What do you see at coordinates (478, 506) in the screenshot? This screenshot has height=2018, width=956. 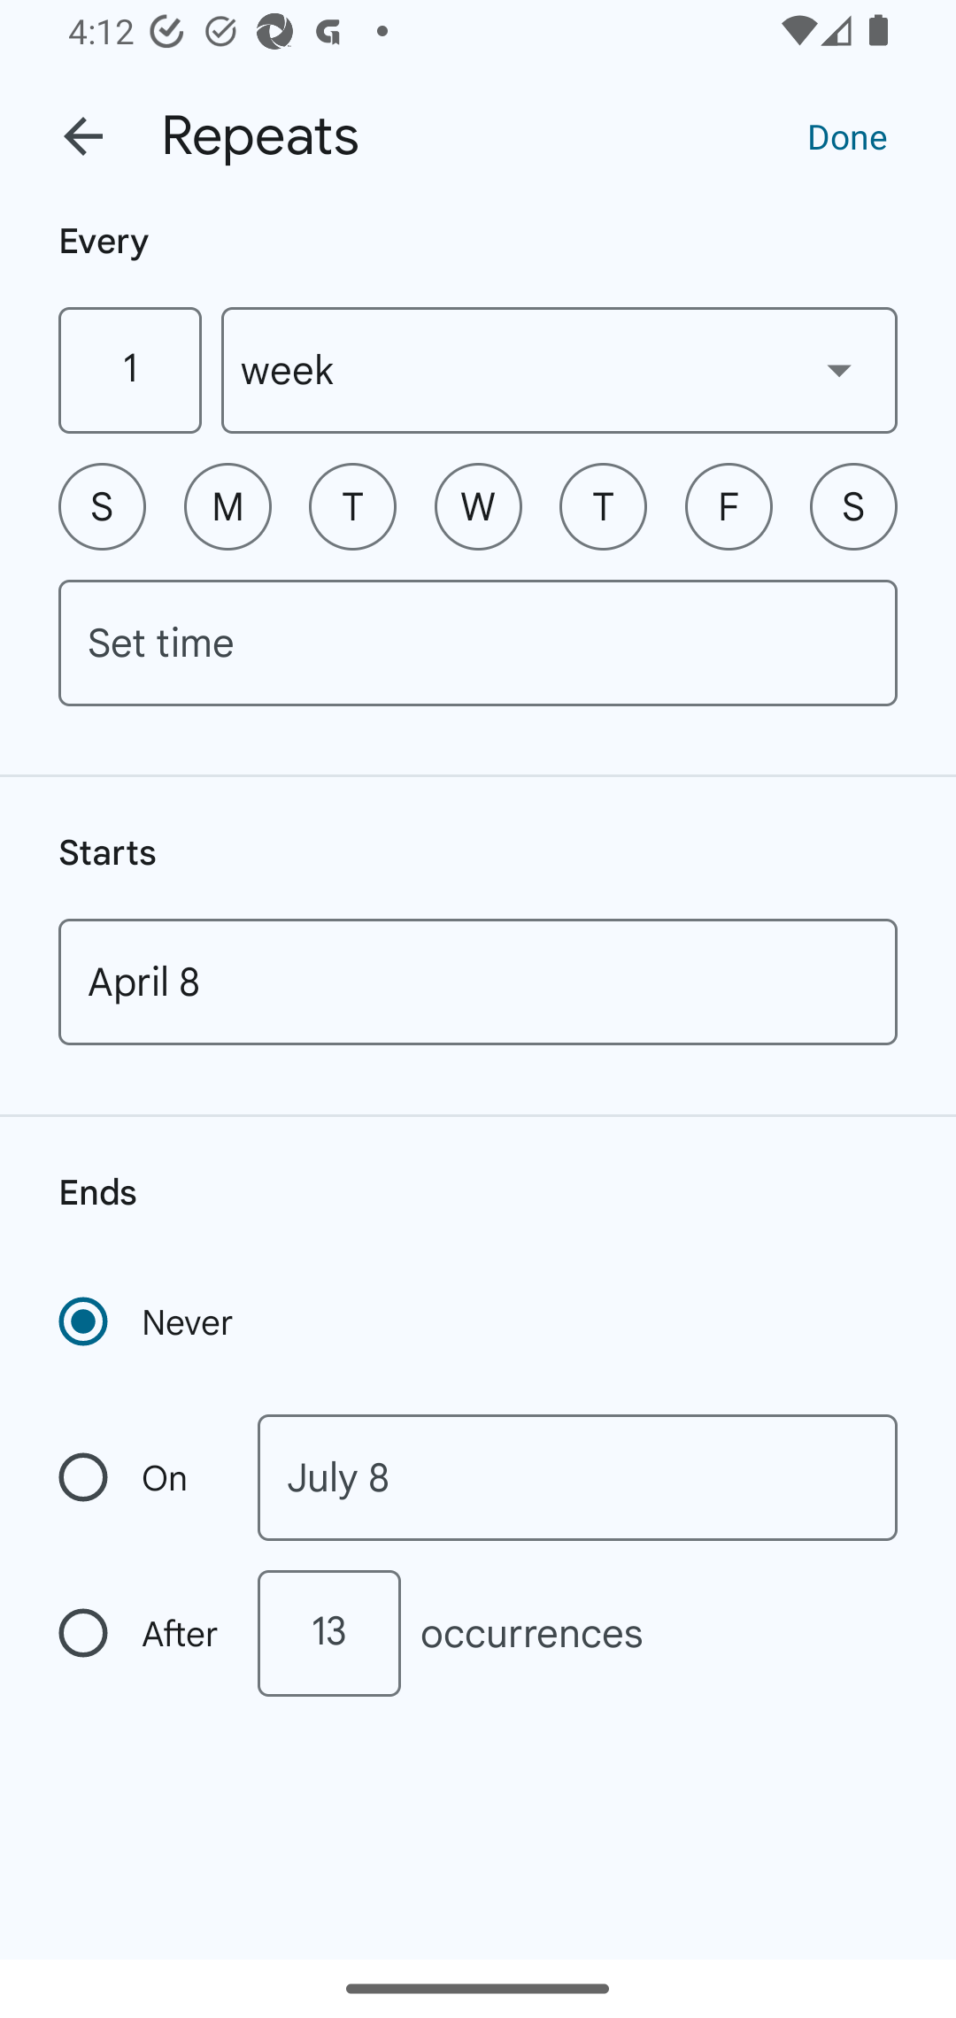 I see `W Wednesday` at bounding box center [478, 506].